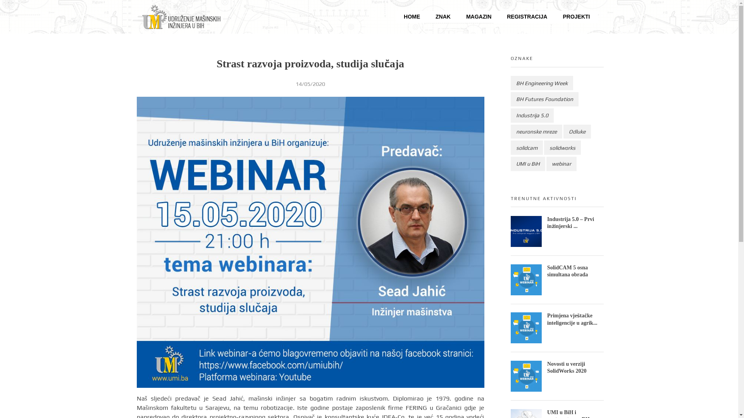  What do you see at coordinates (561, 164) in the screenshot?
I see `webinar` at bounding box center [561, 164].